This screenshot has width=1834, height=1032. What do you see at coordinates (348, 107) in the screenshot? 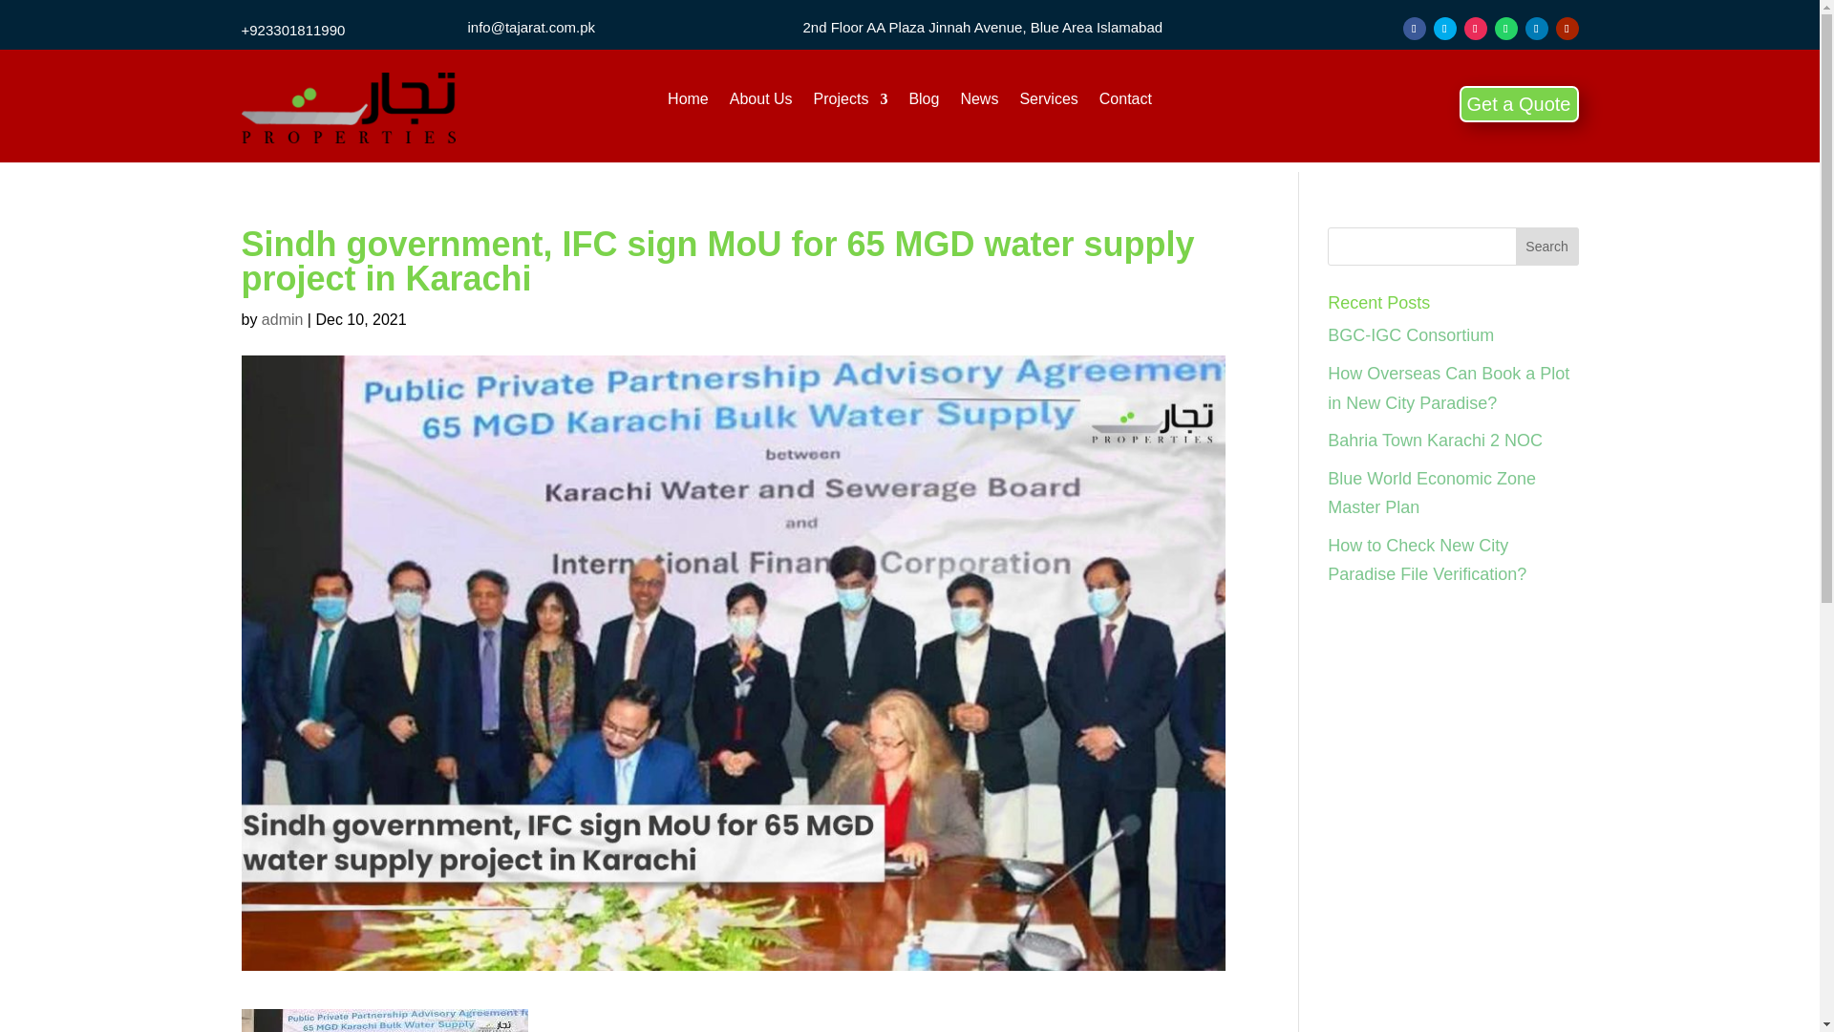
I see `tajarat-logo` at bounding box center [348, 107].